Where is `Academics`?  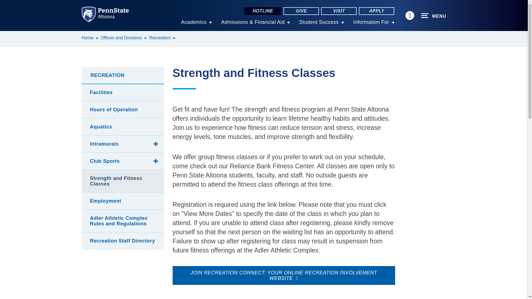 Academics is located at coordinates (194, 22).